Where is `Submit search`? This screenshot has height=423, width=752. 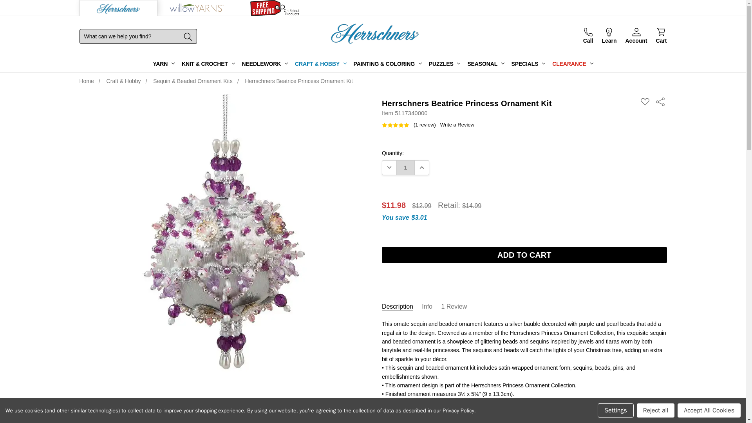 Submit search is located at coordinates (188, 37).